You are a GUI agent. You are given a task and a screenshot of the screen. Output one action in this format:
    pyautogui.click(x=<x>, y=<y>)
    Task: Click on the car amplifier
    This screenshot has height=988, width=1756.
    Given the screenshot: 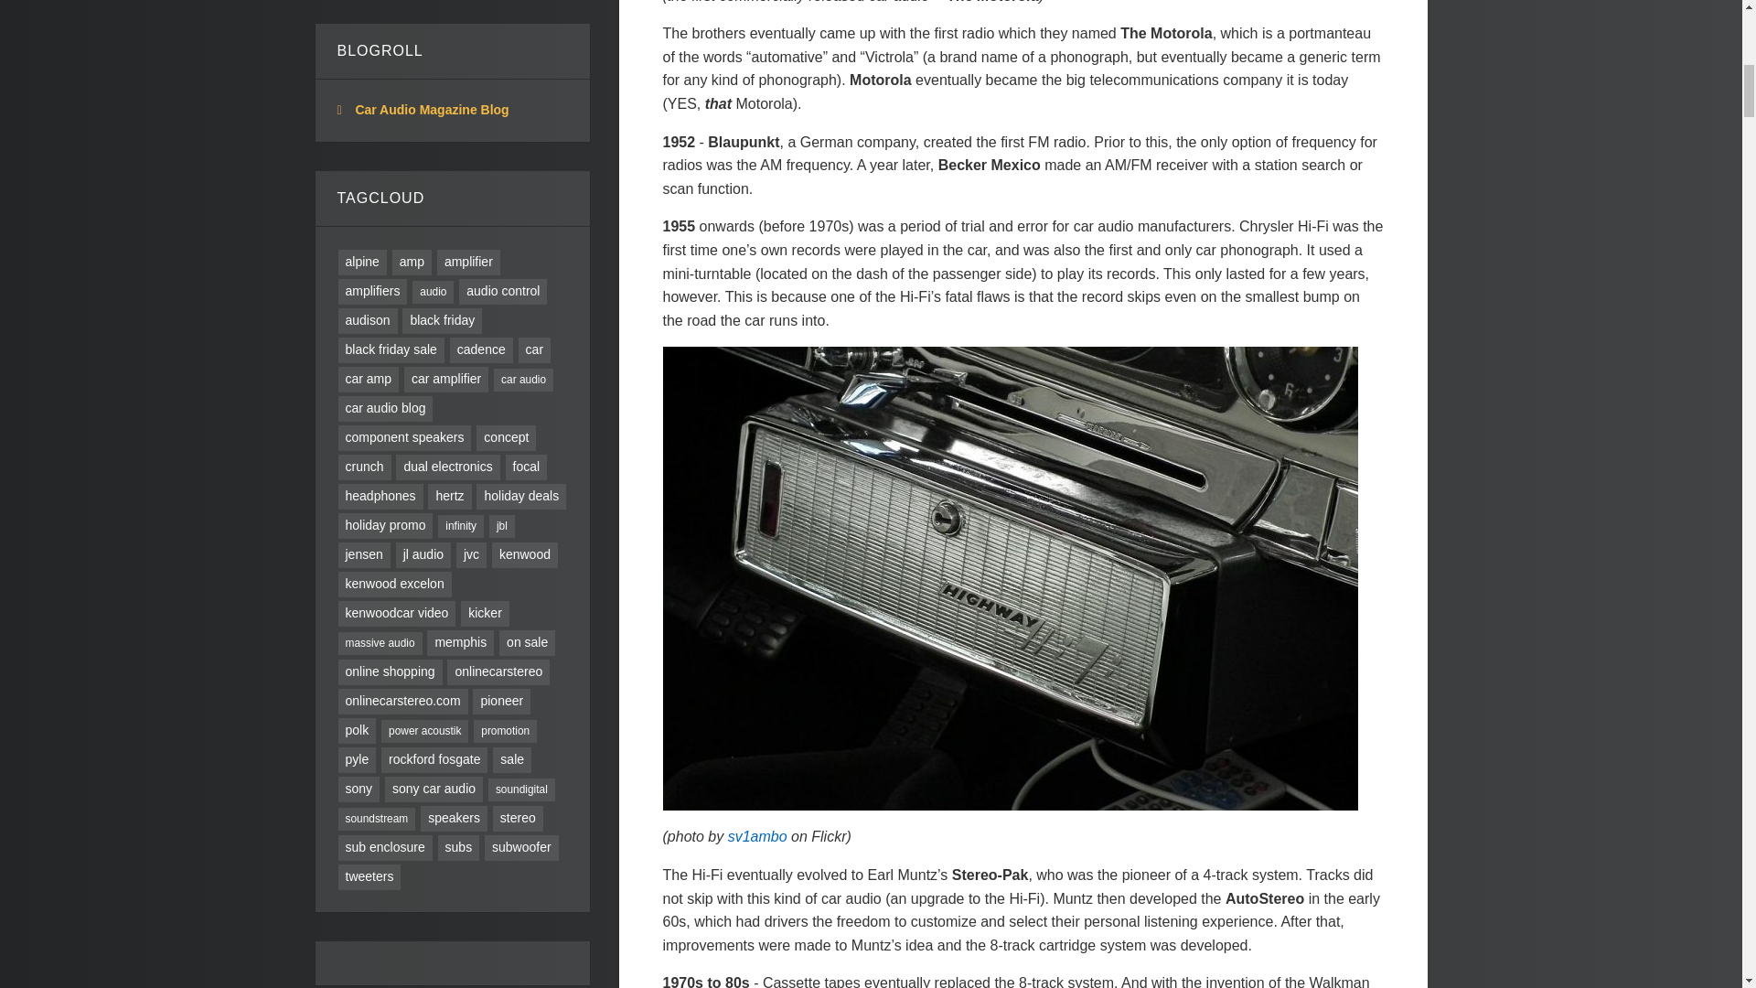 What is the action you would take?
    pyautogui.click(x=445, y=379)
    